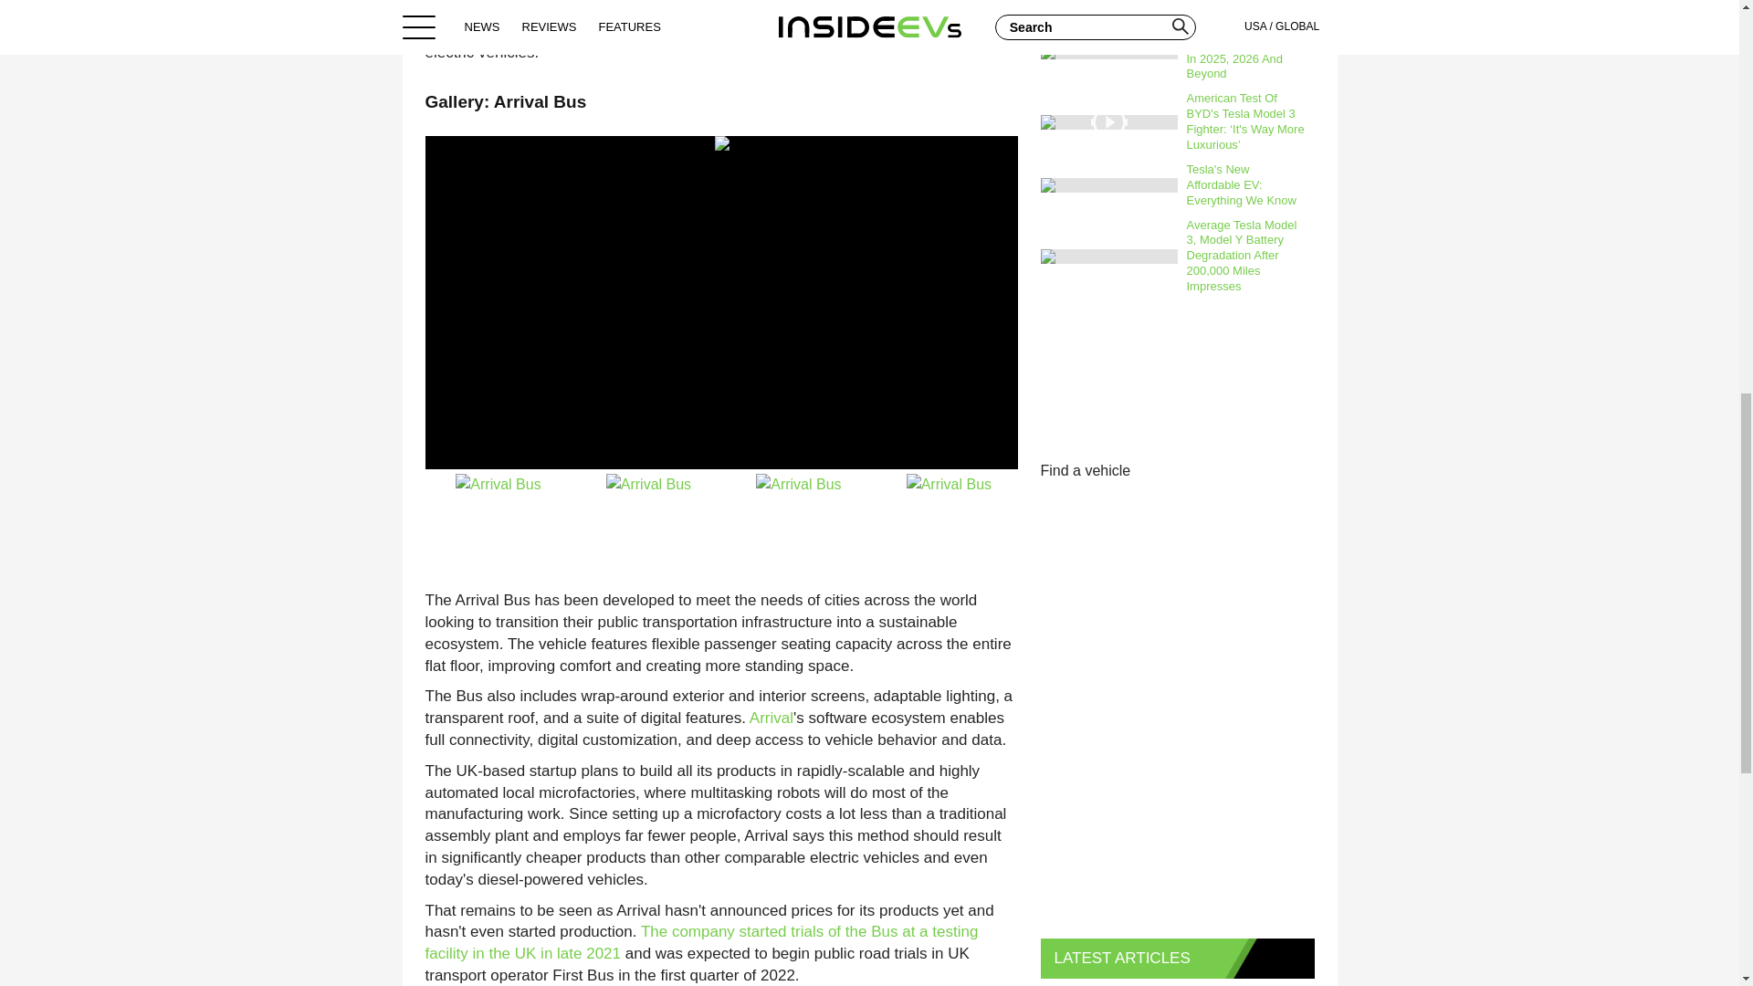 The image size is (1753, 986). Describe the element at coordinates (772, 718) in the screenshot. I see `Arrival` at that location.